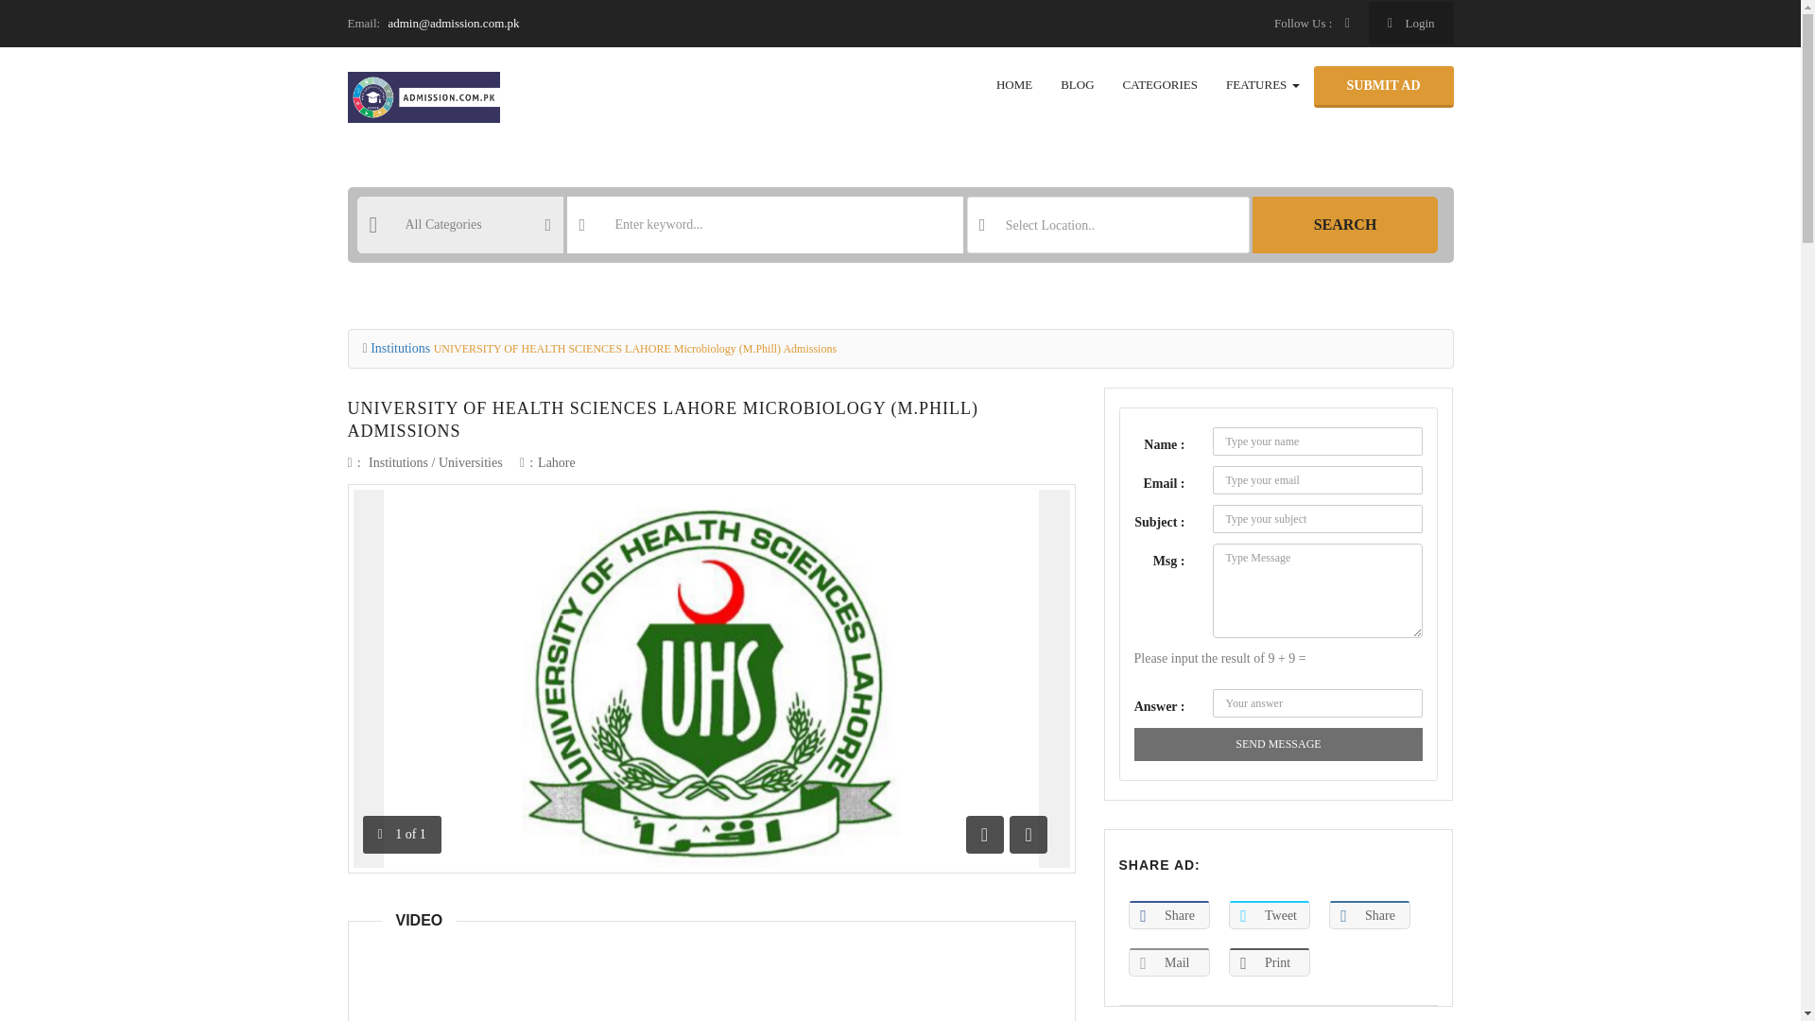 The width and height of the screenshot is (1815, 1021). I want to click on Features, so click(1263, 85).